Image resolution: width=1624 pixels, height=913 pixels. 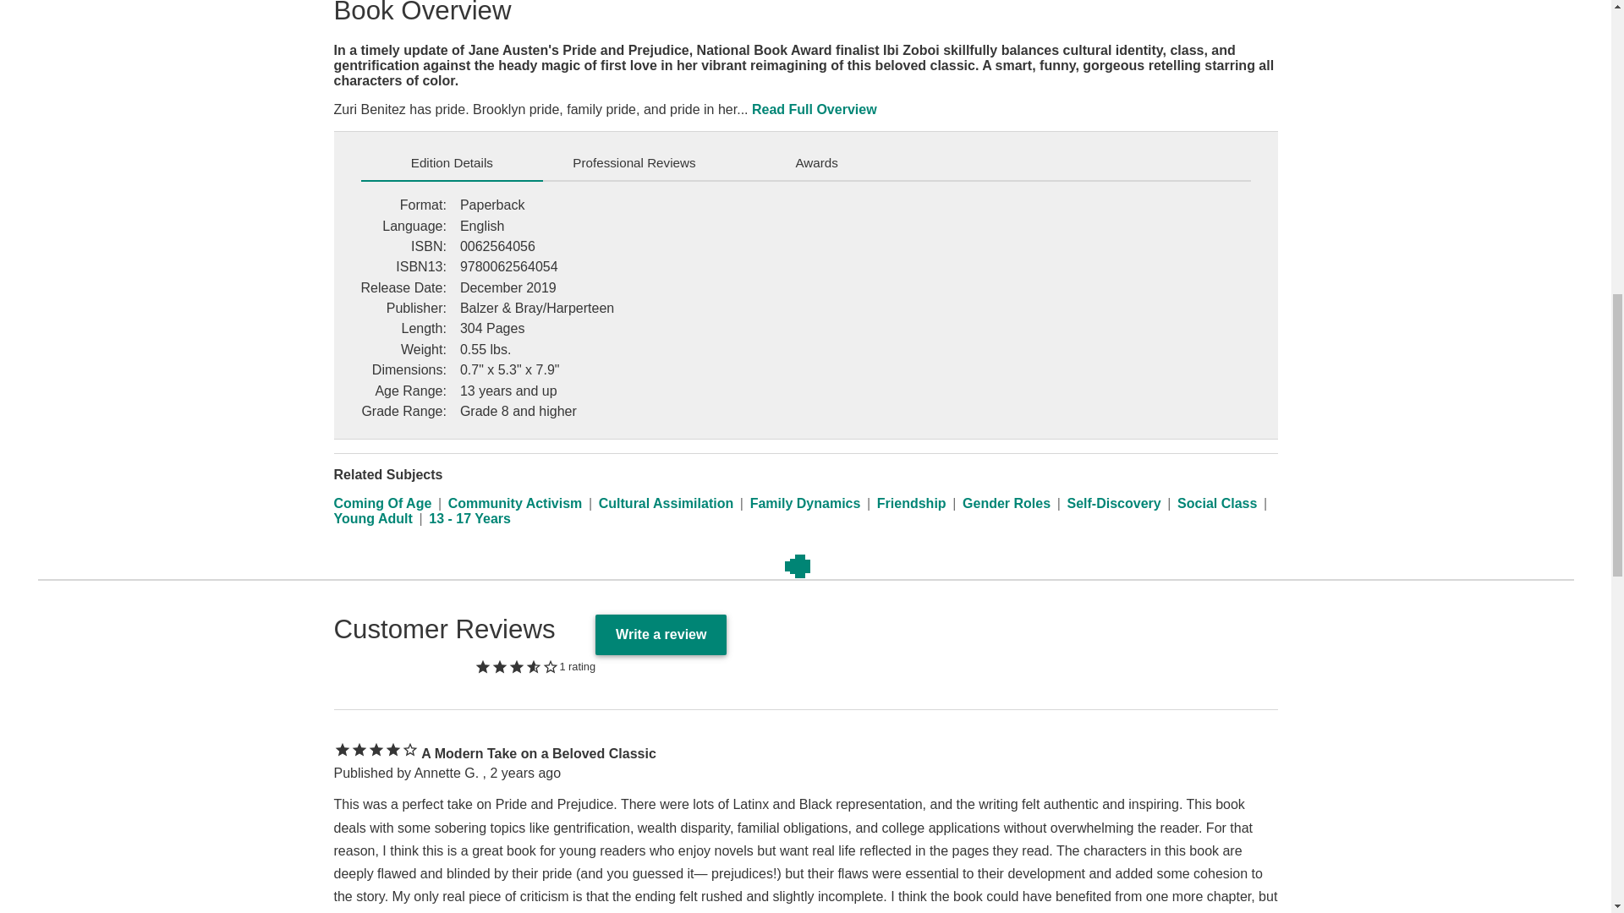 What do you see at coordinates (1217, 503) in the screenshot?
I see `Social Class` at bounding box center [1217, 503].